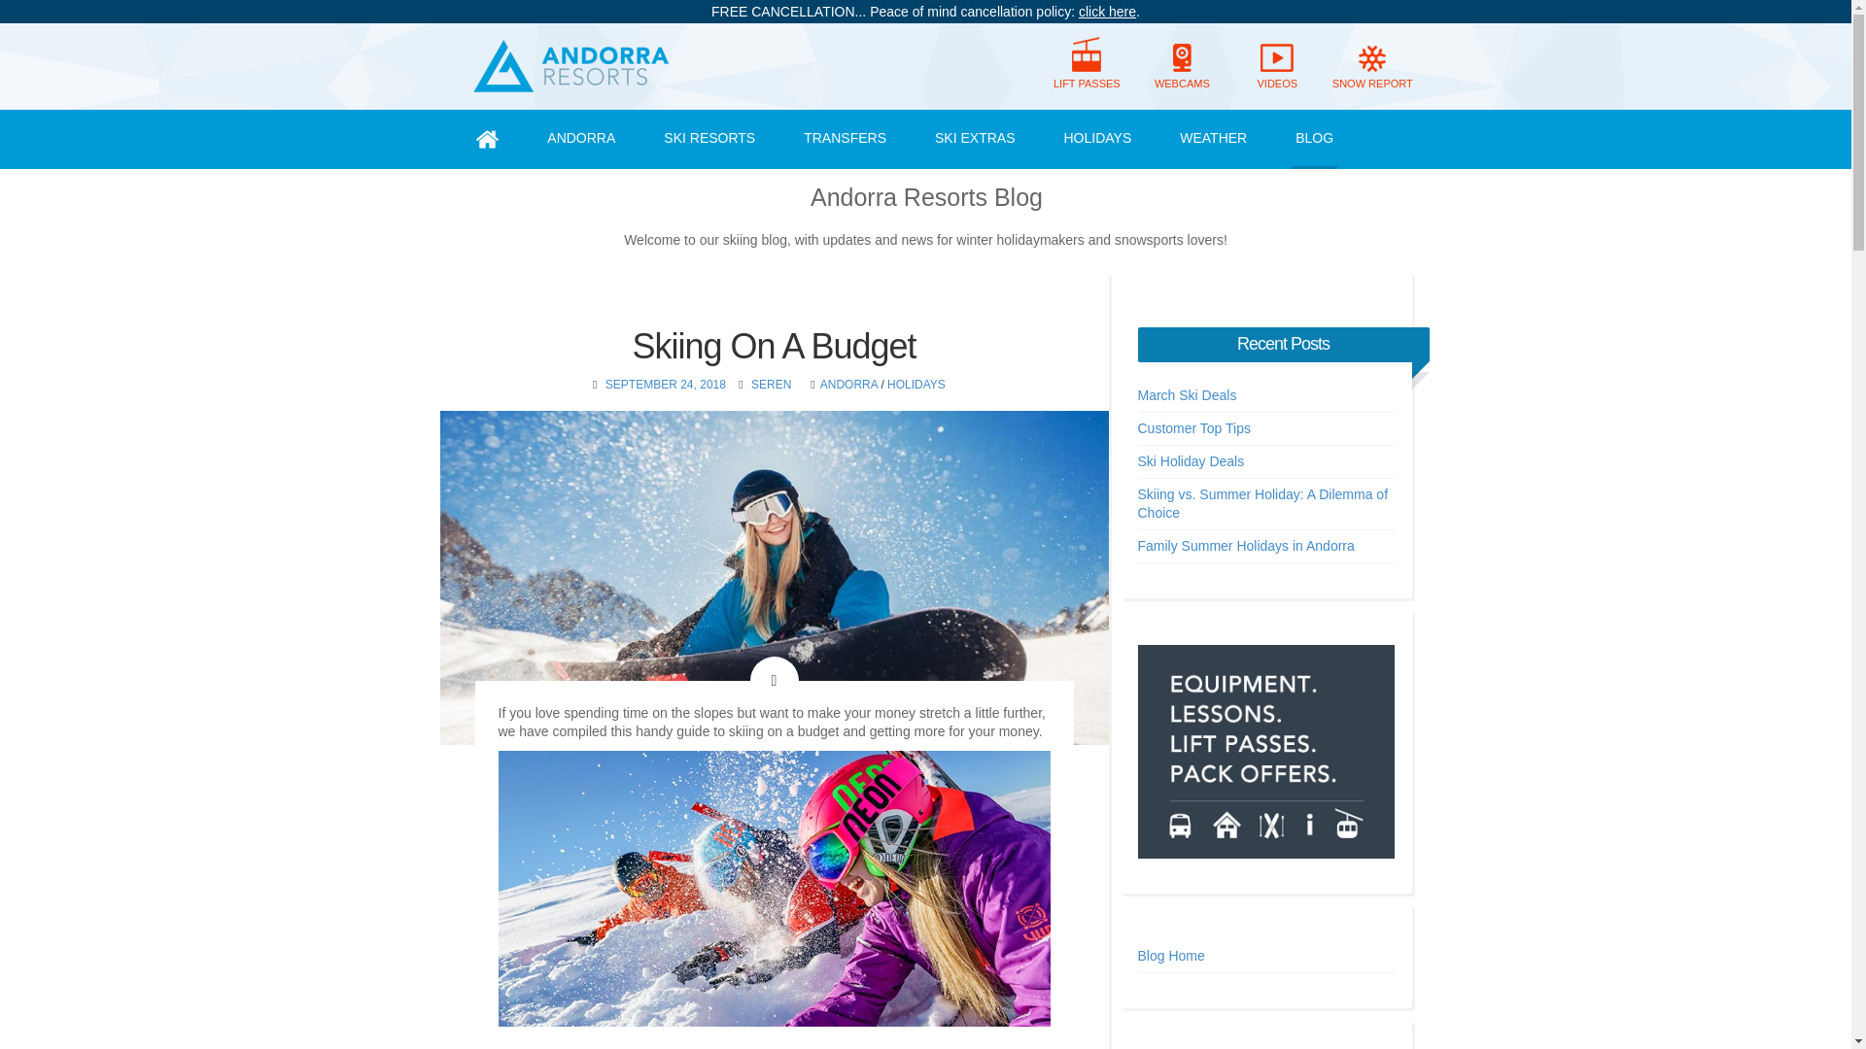  I want to click on SNOW REPORT, so click(1372, 66).